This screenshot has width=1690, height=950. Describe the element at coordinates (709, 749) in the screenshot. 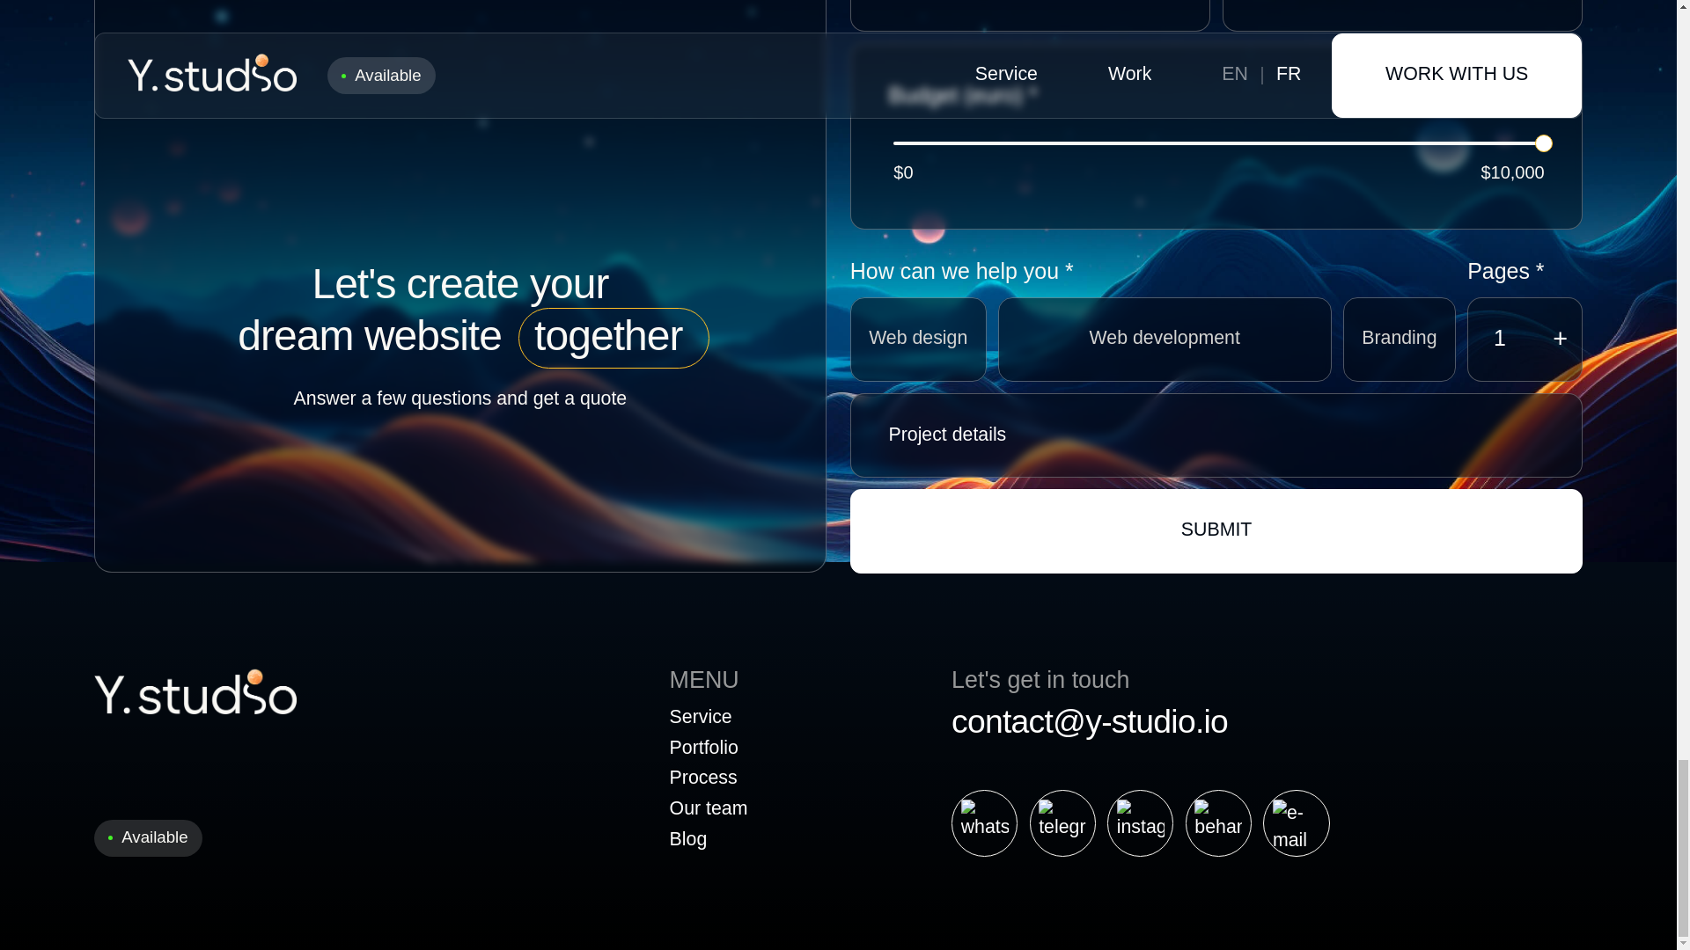

I see `Portfolio` at that location.